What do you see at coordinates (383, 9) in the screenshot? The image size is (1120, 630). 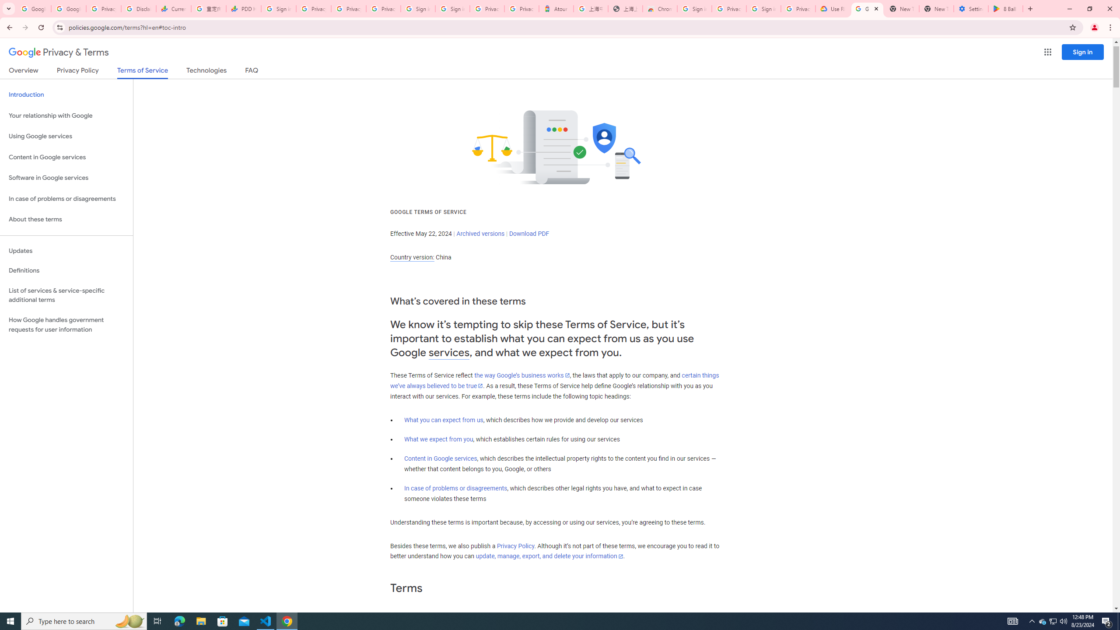 I see `Privacy Checkup` at bounding box center [383, 9].